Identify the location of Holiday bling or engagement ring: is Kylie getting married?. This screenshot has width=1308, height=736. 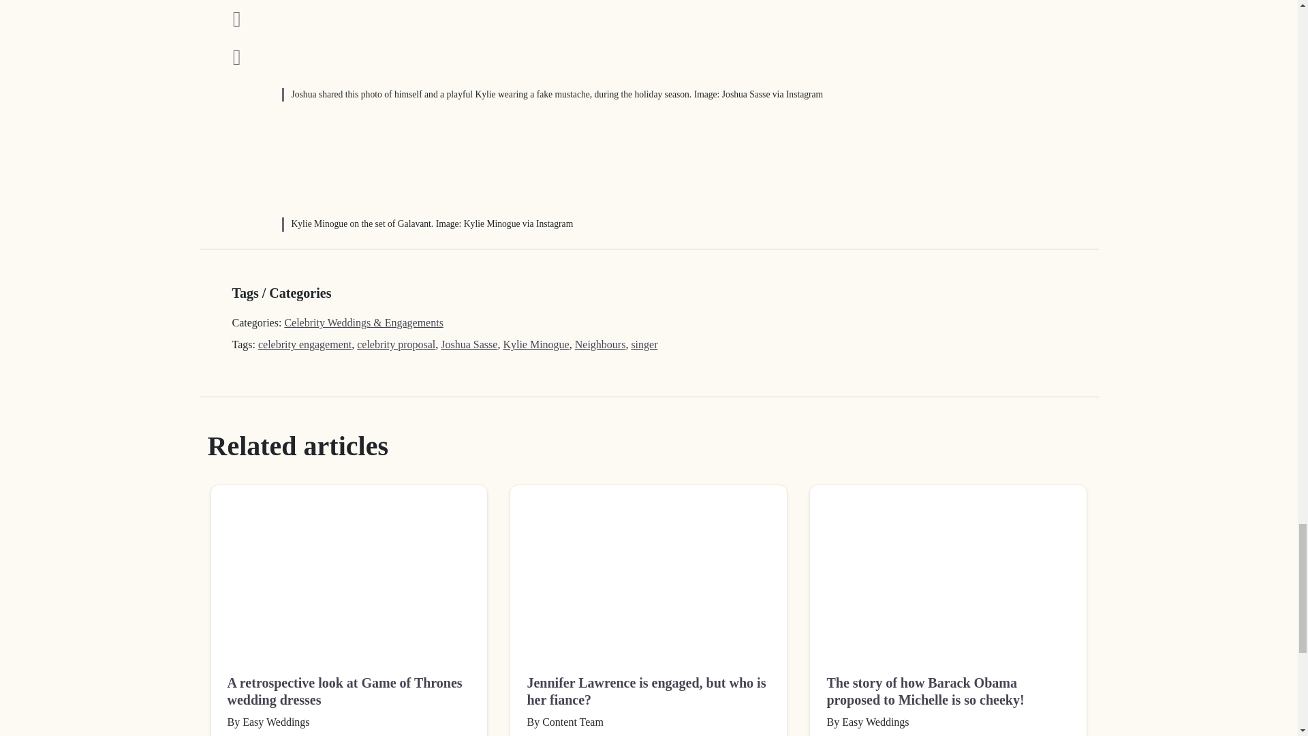
(333, 40).